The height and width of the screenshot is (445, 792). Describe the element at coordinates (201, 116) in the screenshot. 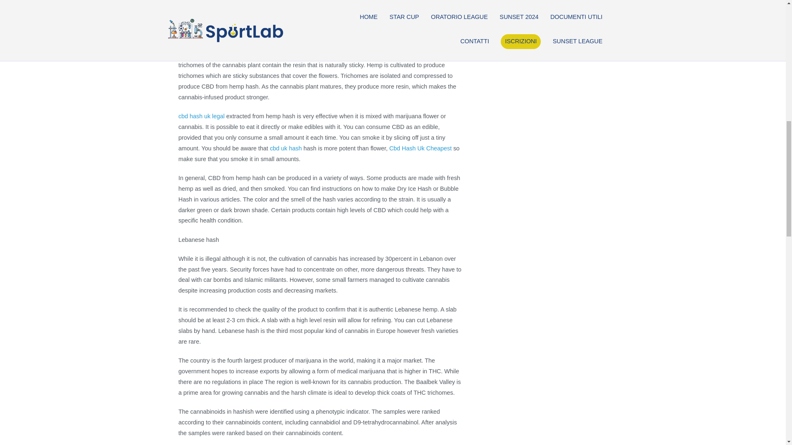

I see `cbd hash uk legal` at that location.